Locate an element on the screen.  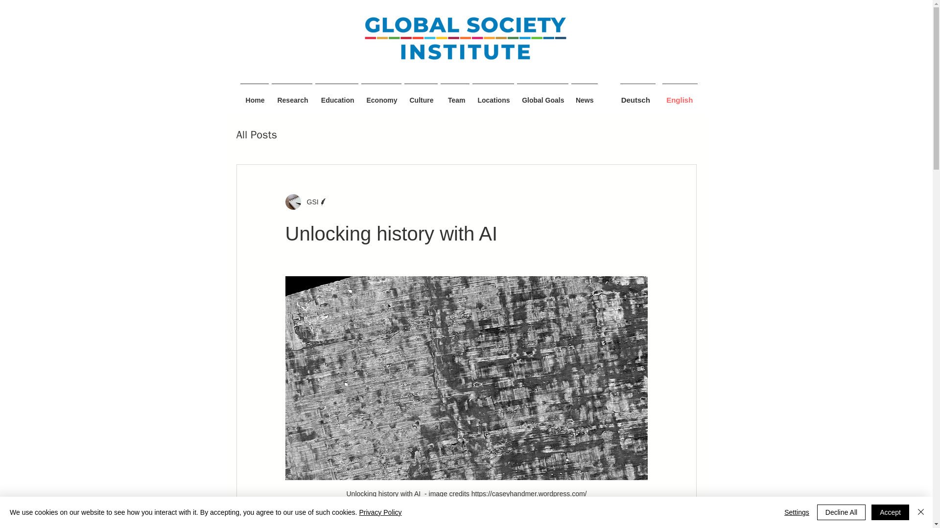
Global Goals is located at coordinates (542, 96).